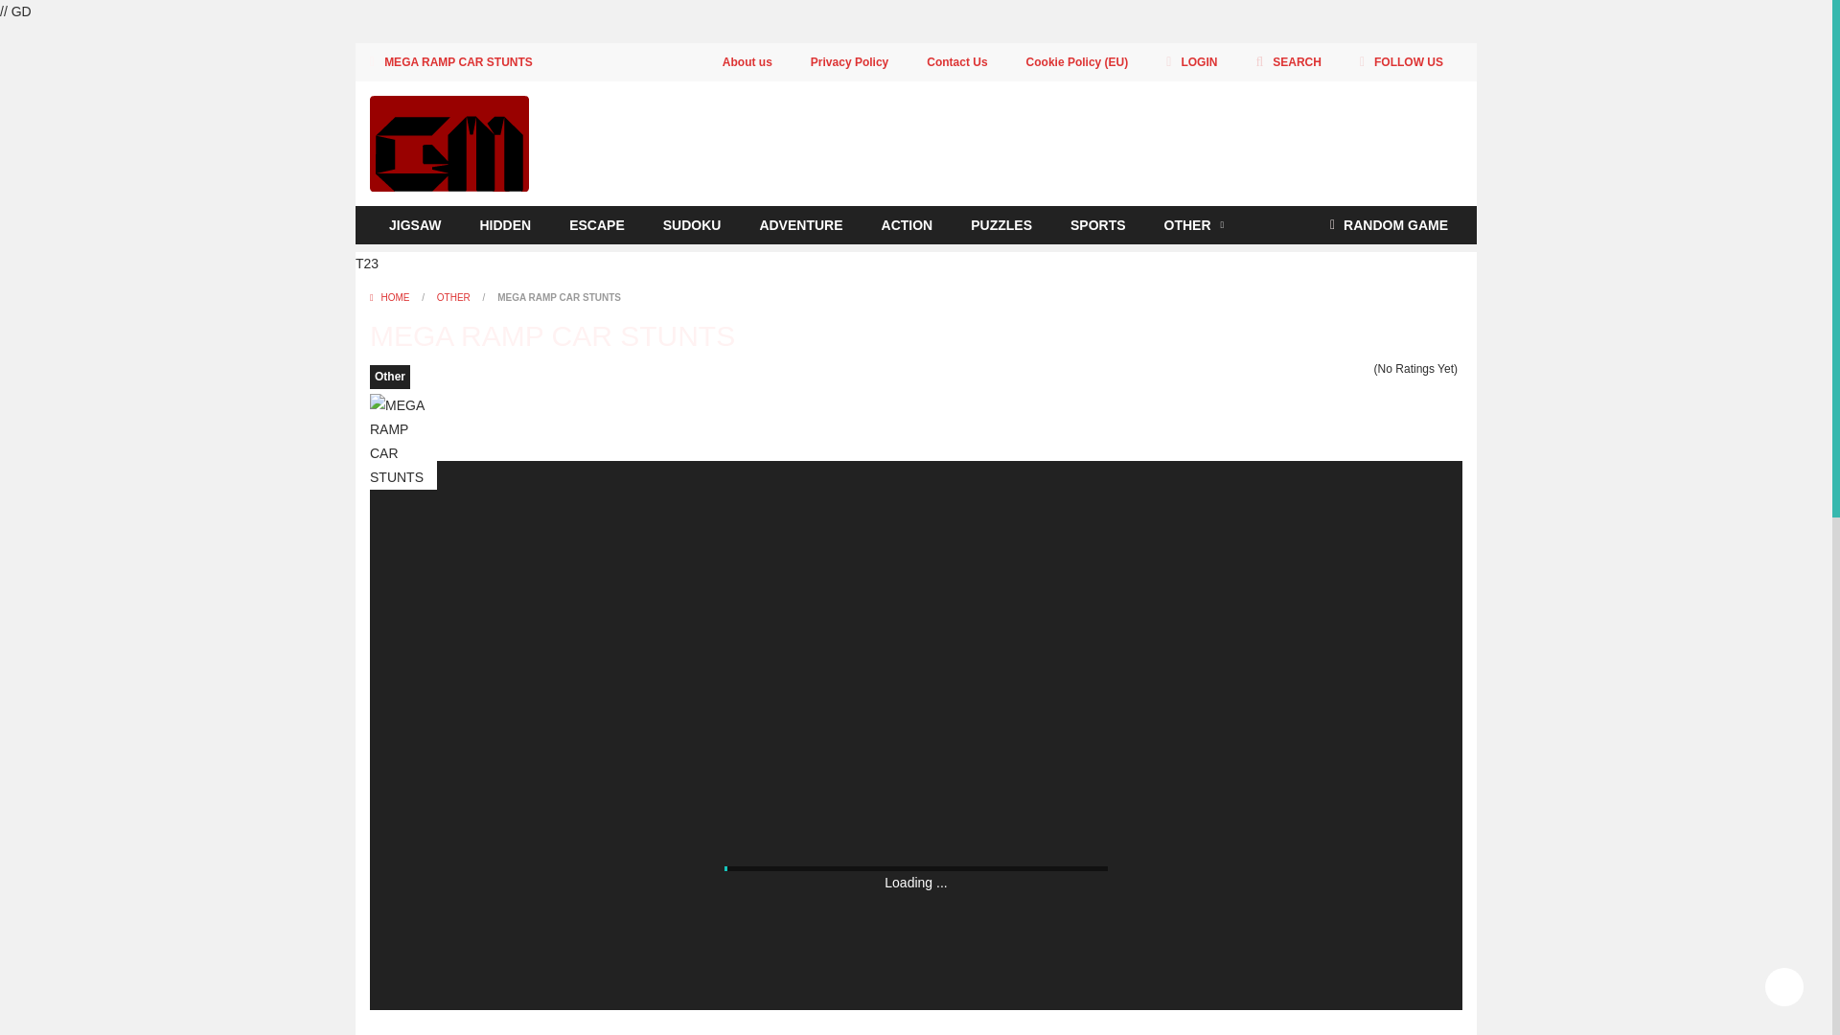 The image size is (1840, 1035). I want to click on SPORTS, so click(1097, 224).